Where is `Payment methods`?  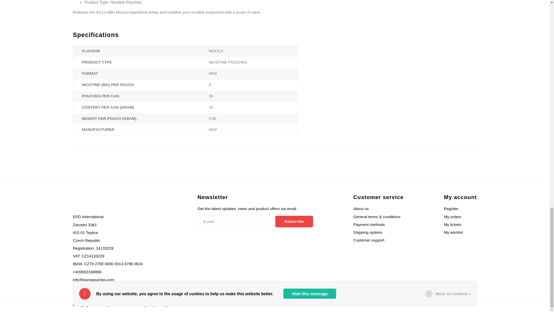 Payment methods is located at coordinates (361, 304).